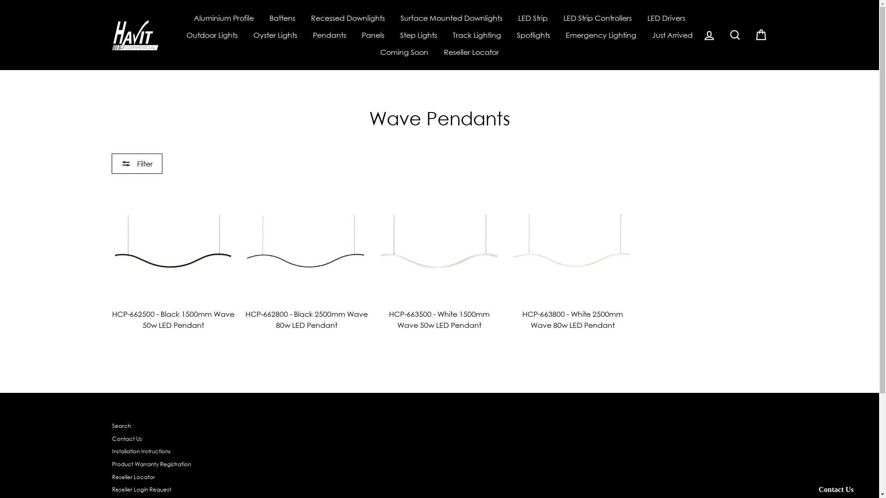 The width and height of the screenshot is (886, 498). What do you see at coordinates (451, 18) in the screenshot?
I see `Surface Mounted Downlights` at bounding box center [451, 18].